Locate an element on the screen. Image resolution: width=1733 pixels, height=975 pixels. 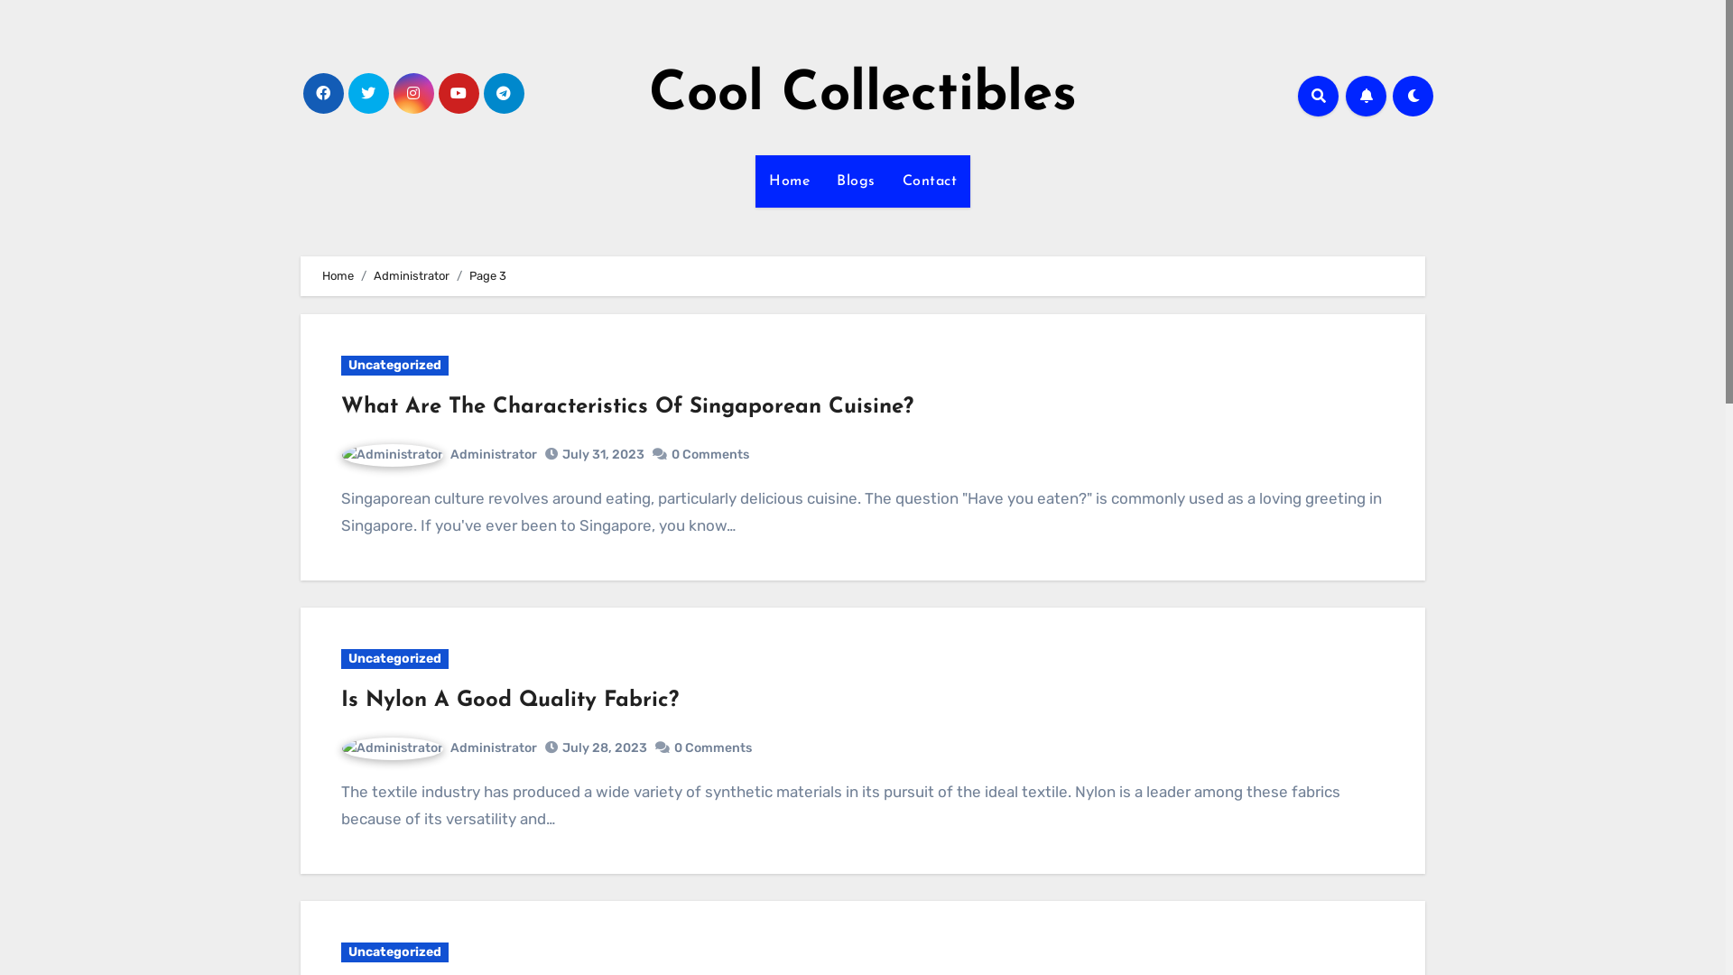
Home is located at coordinates (789, 181).